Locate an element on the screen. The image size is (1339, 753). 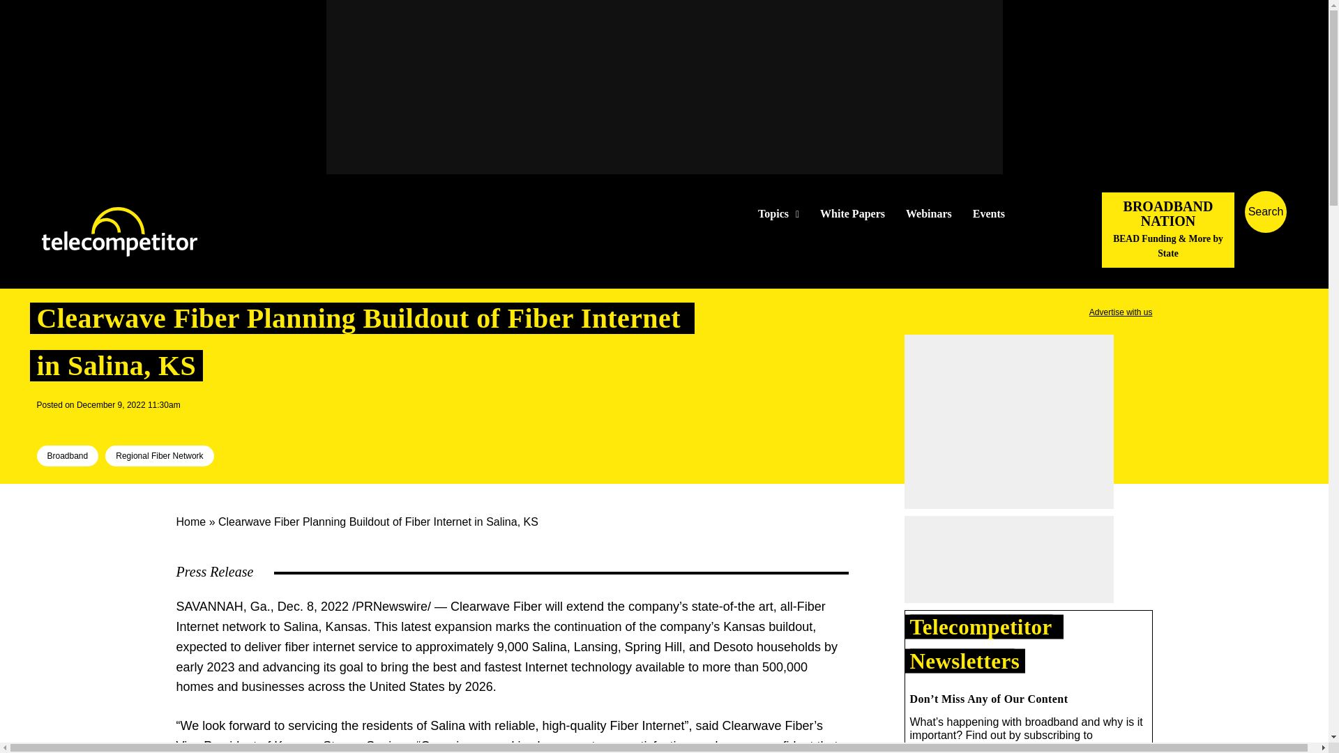
Events is located at coordinates (989, 214).